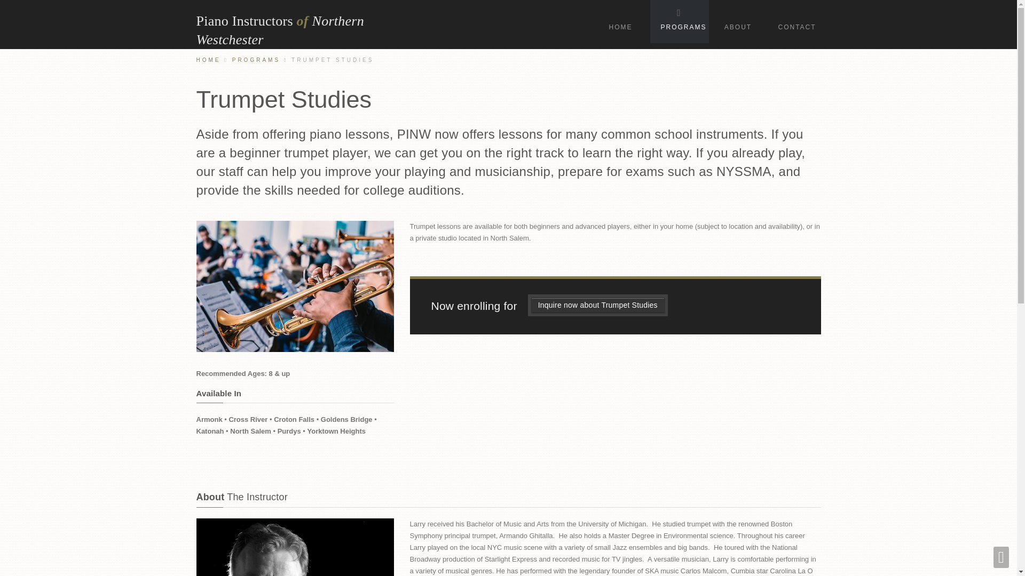 This screenshot has height=576, width=1025. Describe the element at coordinates (620, 21) in the screenshot. I see `HOME` at that location.